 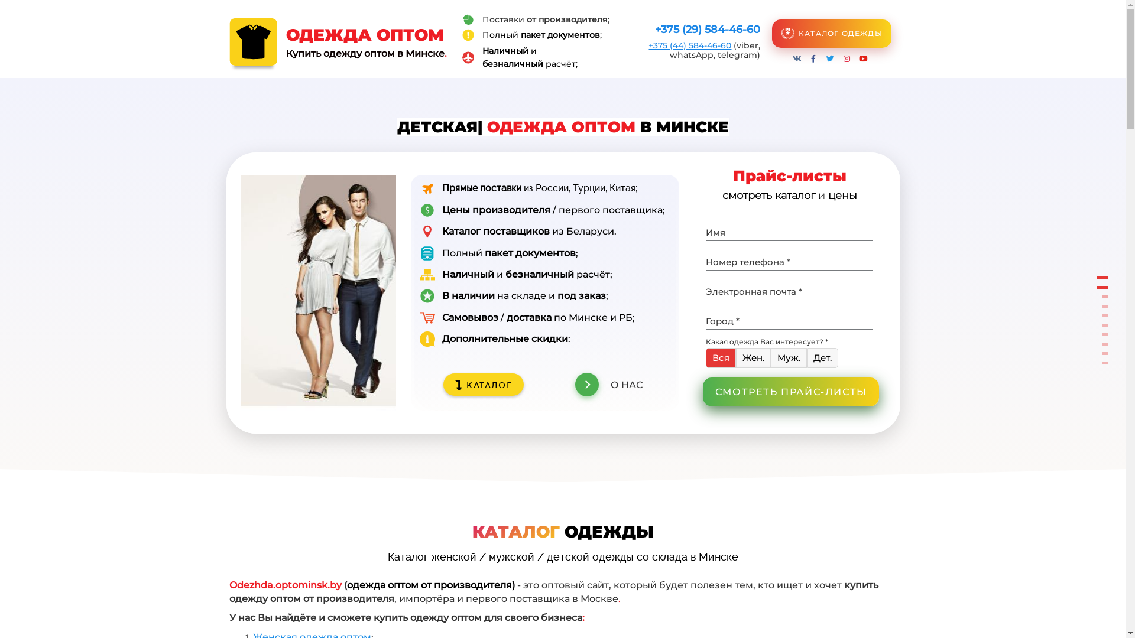 What do you see at coordinates (690, 45) in the screenshot?
I see `+375 (44) 584-46-60` at bounding box center [690, 45].